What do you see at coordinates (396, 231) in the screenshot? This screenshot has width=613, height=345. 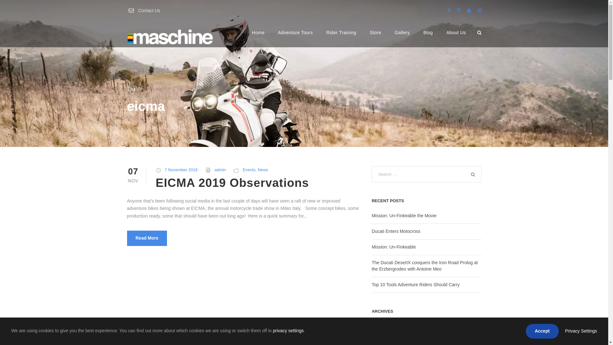 I see `Ducati Enters Motocross` at bounding box center [396, 231].